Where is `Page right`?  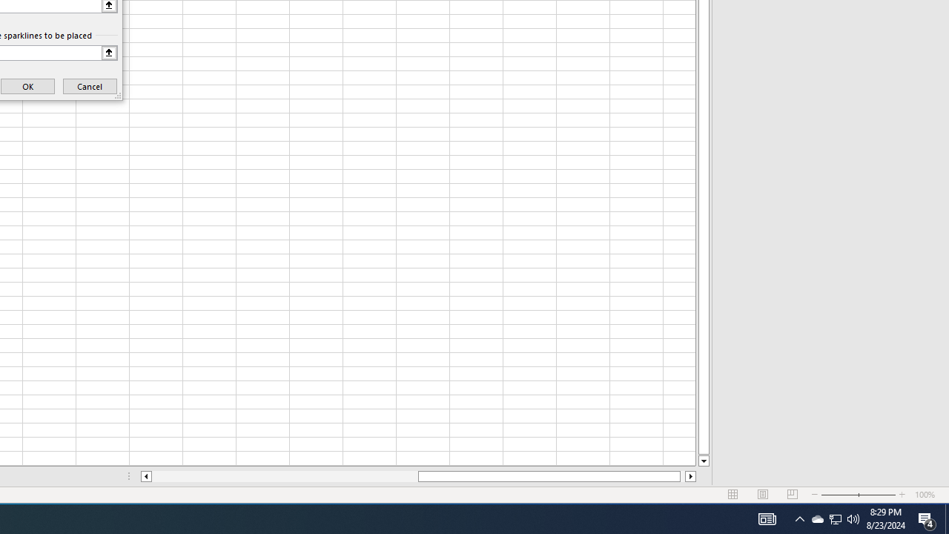 Page right is located at coordinates (682, 476).